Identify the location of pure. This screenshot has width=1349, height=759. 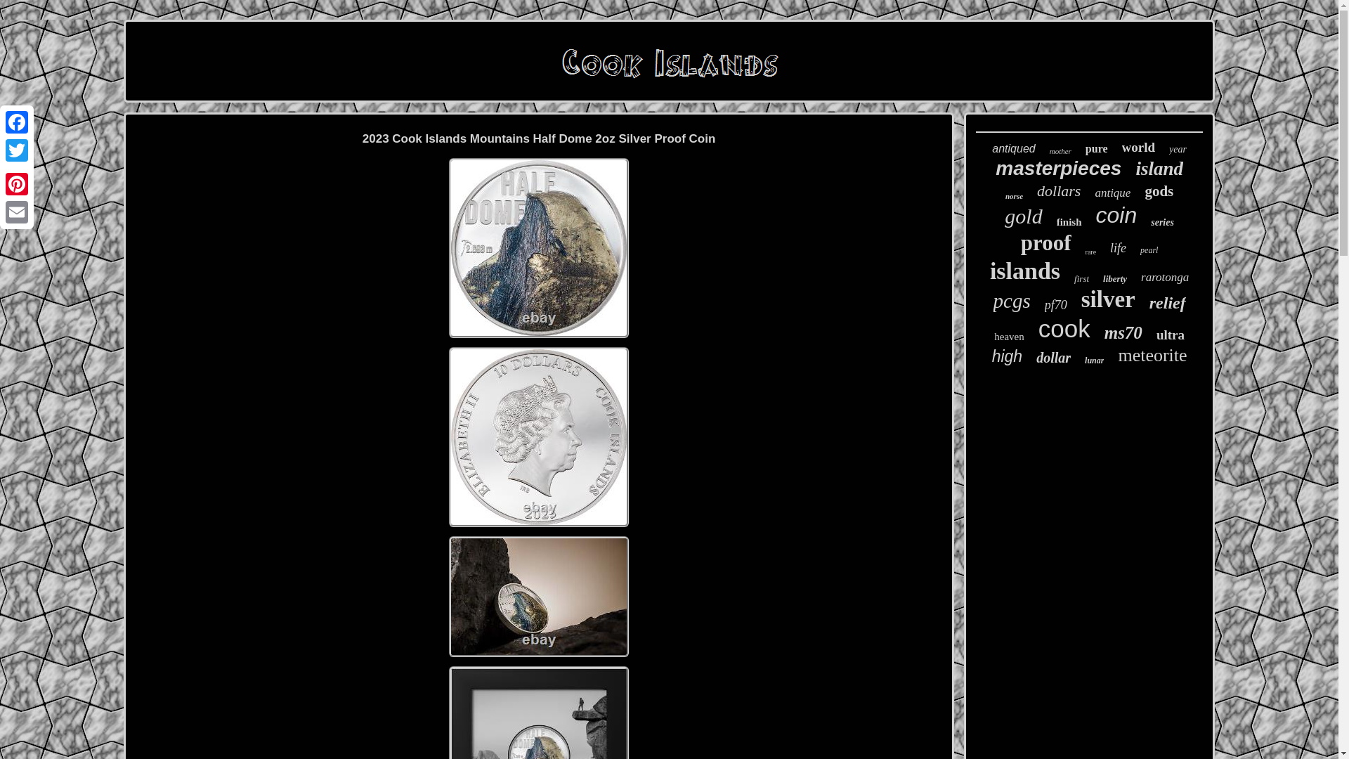
(1096, 149).